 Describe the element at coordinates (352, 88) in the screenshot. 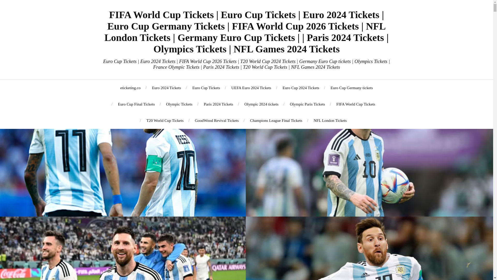

I see `Euro Cup Germany tickets` at that location.